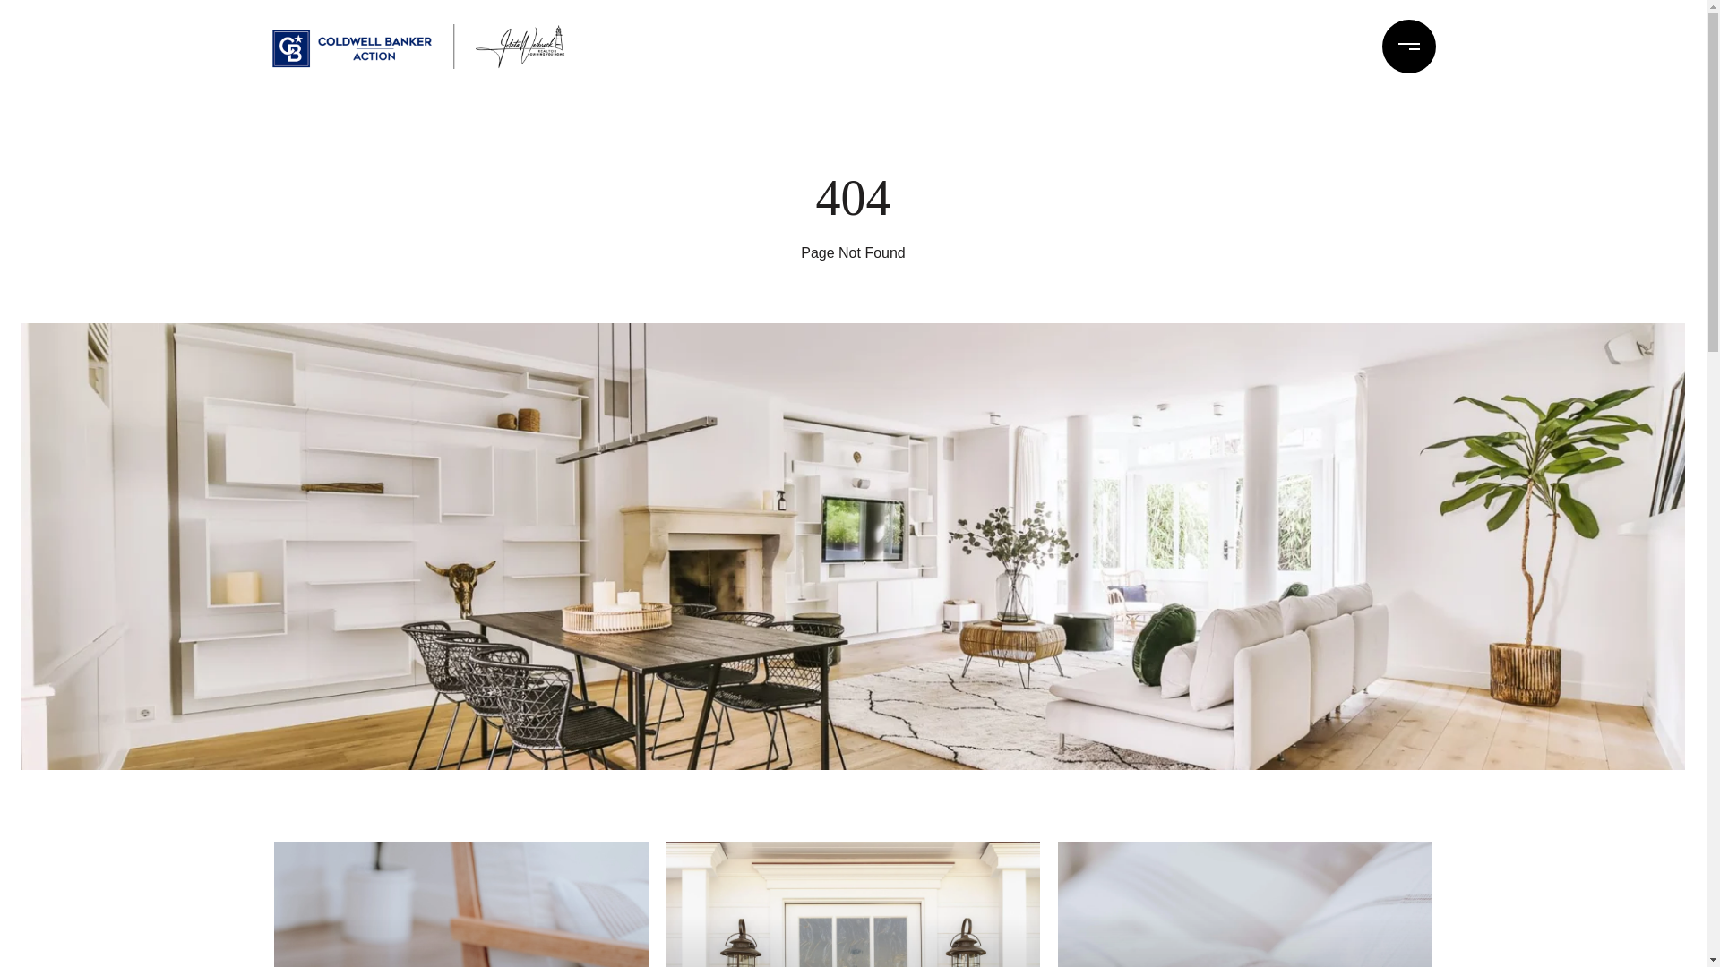 The image size is (1720, 967). What do you see at coordinates (853, 904) in the screenshot?
I see `FEATURED PROPERTIES` at bounding box center [853, 904].